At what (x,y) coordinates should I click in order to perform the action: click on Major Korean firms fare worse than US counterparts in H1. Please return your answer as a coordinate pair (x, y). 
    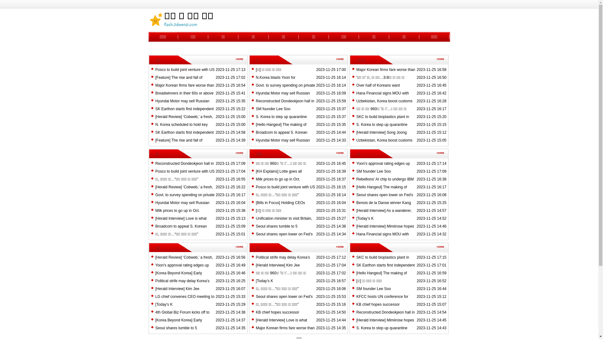
    Looking at the image, I should click on (184, 89).